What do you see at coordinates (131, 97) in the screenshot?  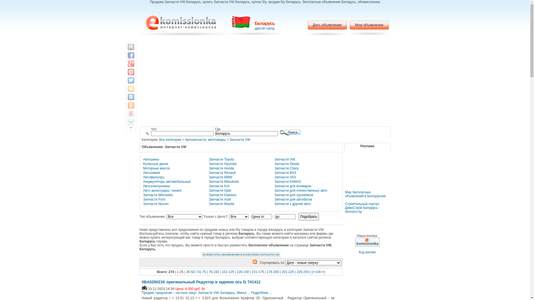 I see `Share on VK` at bounding box center [131, 97].